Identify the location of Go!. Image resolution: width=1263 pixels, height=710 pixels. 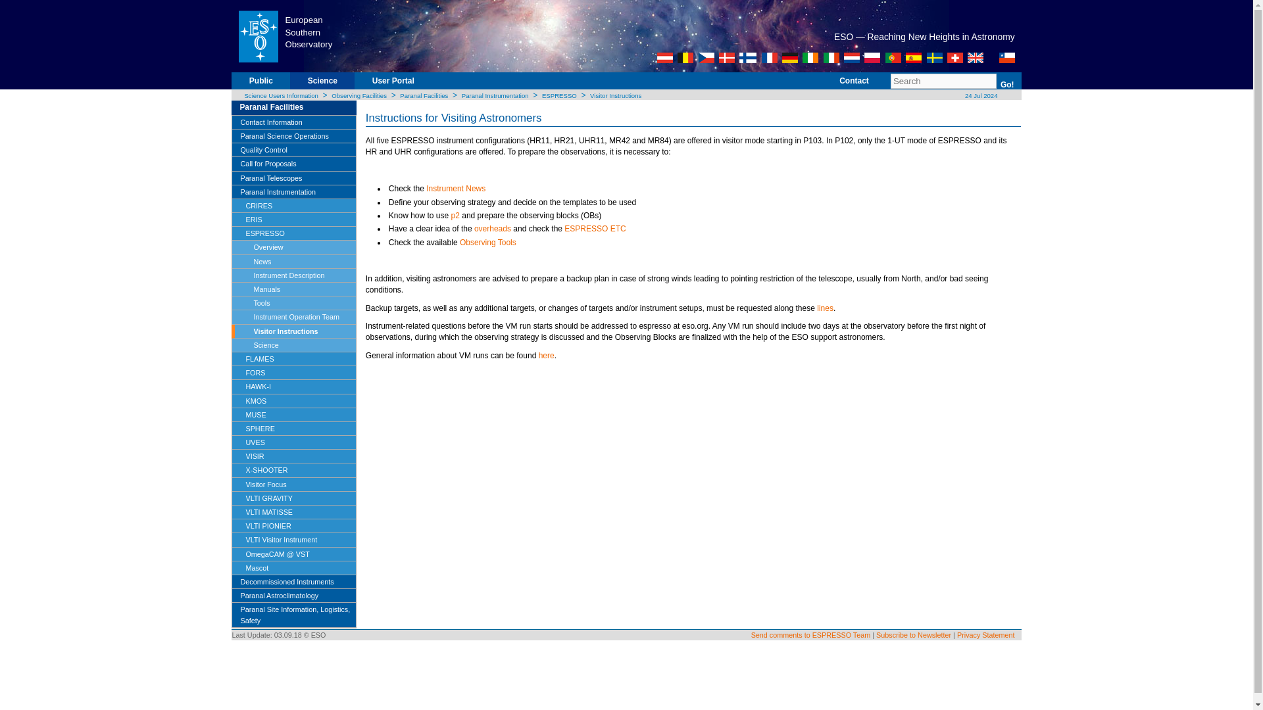
(1006, 84).